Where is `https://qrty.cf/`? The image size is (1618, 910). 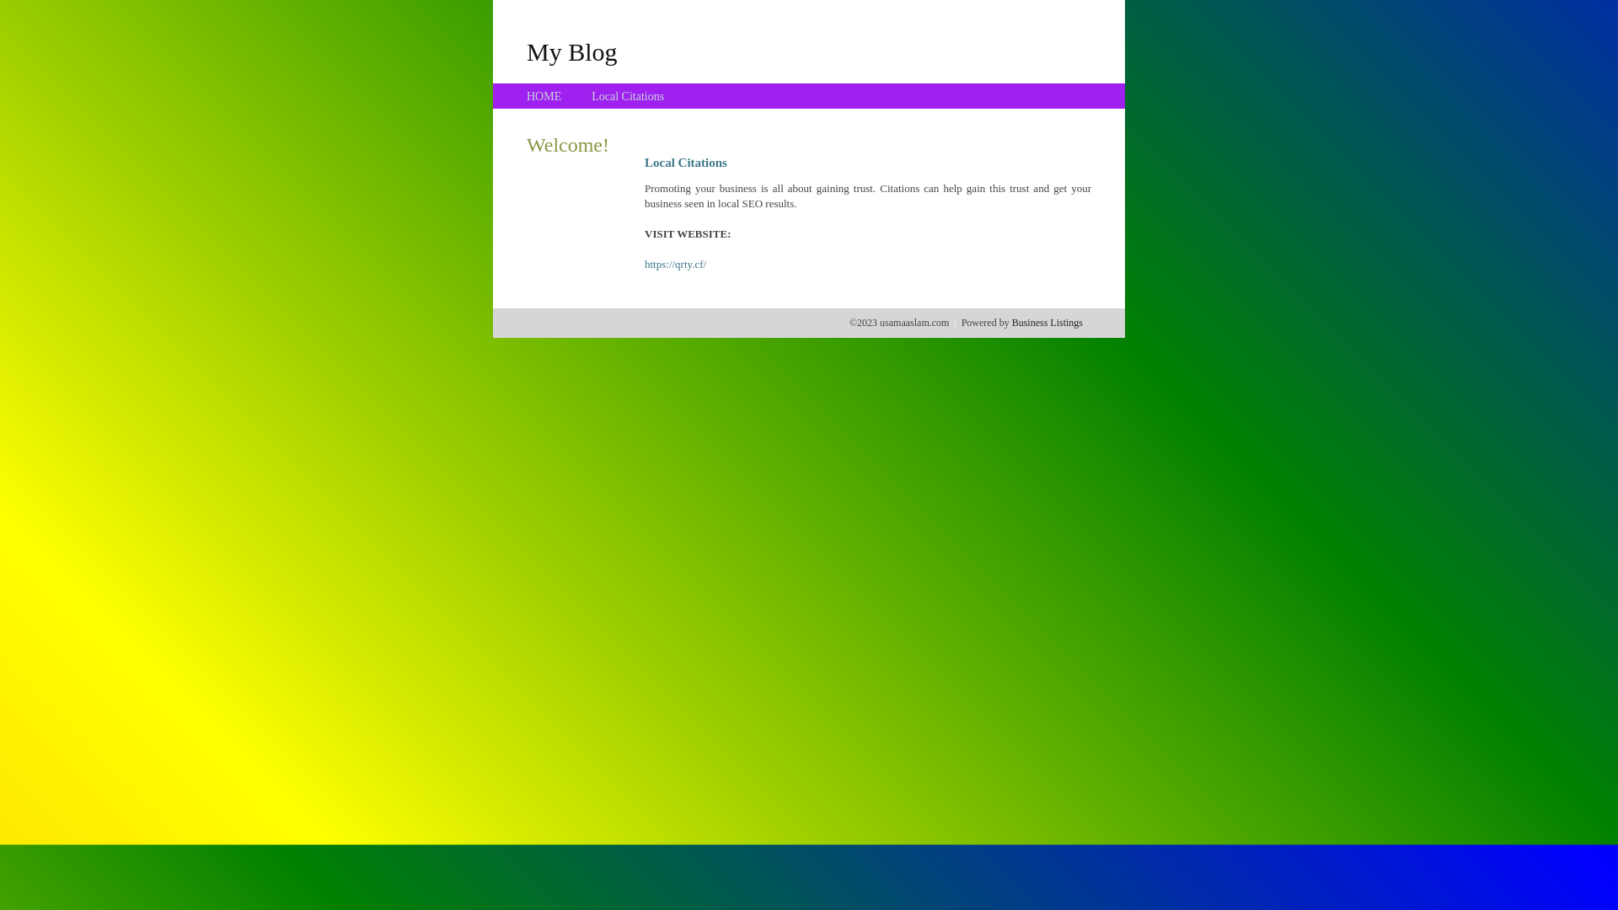
https://qrty.cf/ is located at coordinates (676, 265).